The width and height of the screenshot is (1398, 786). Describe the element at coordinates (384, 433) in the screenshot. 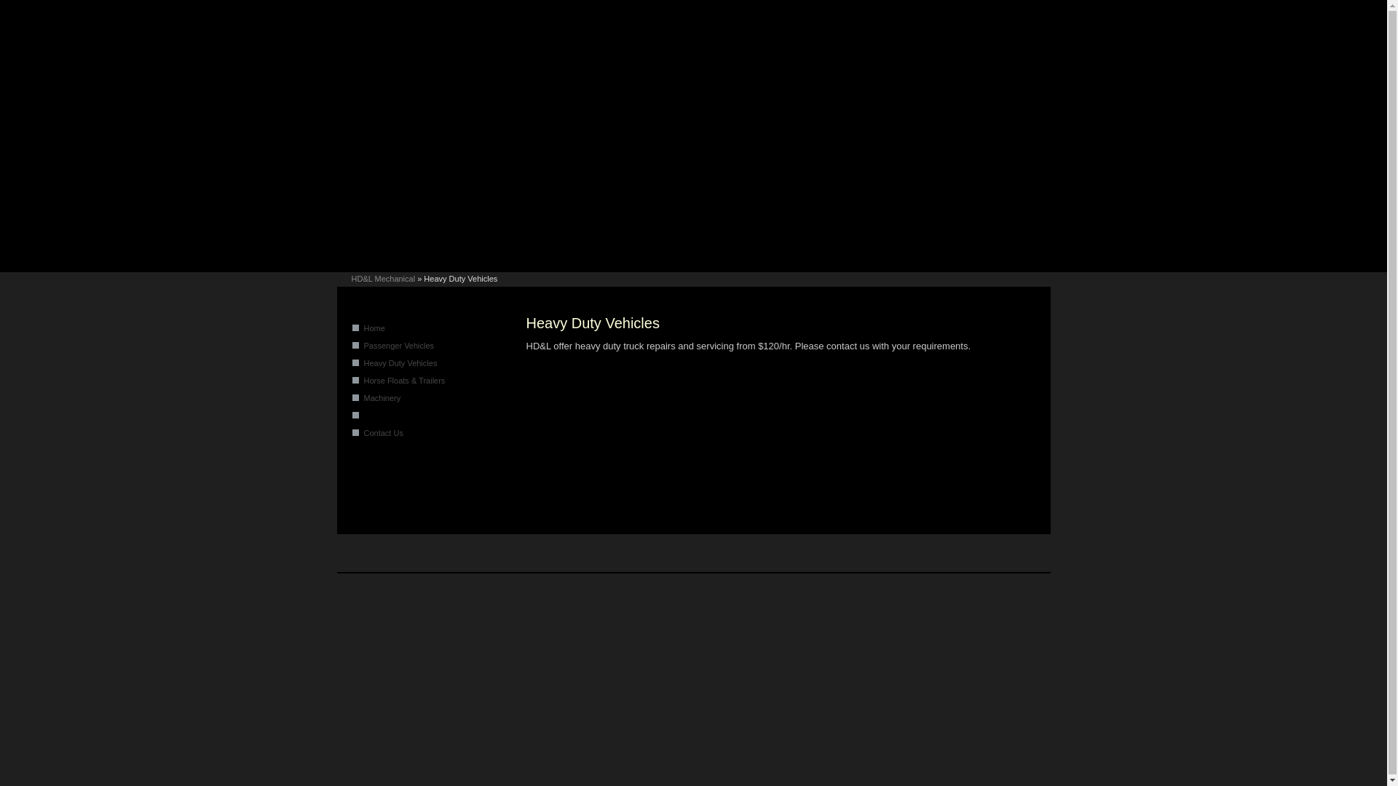

I see `Contact Us` at that location.